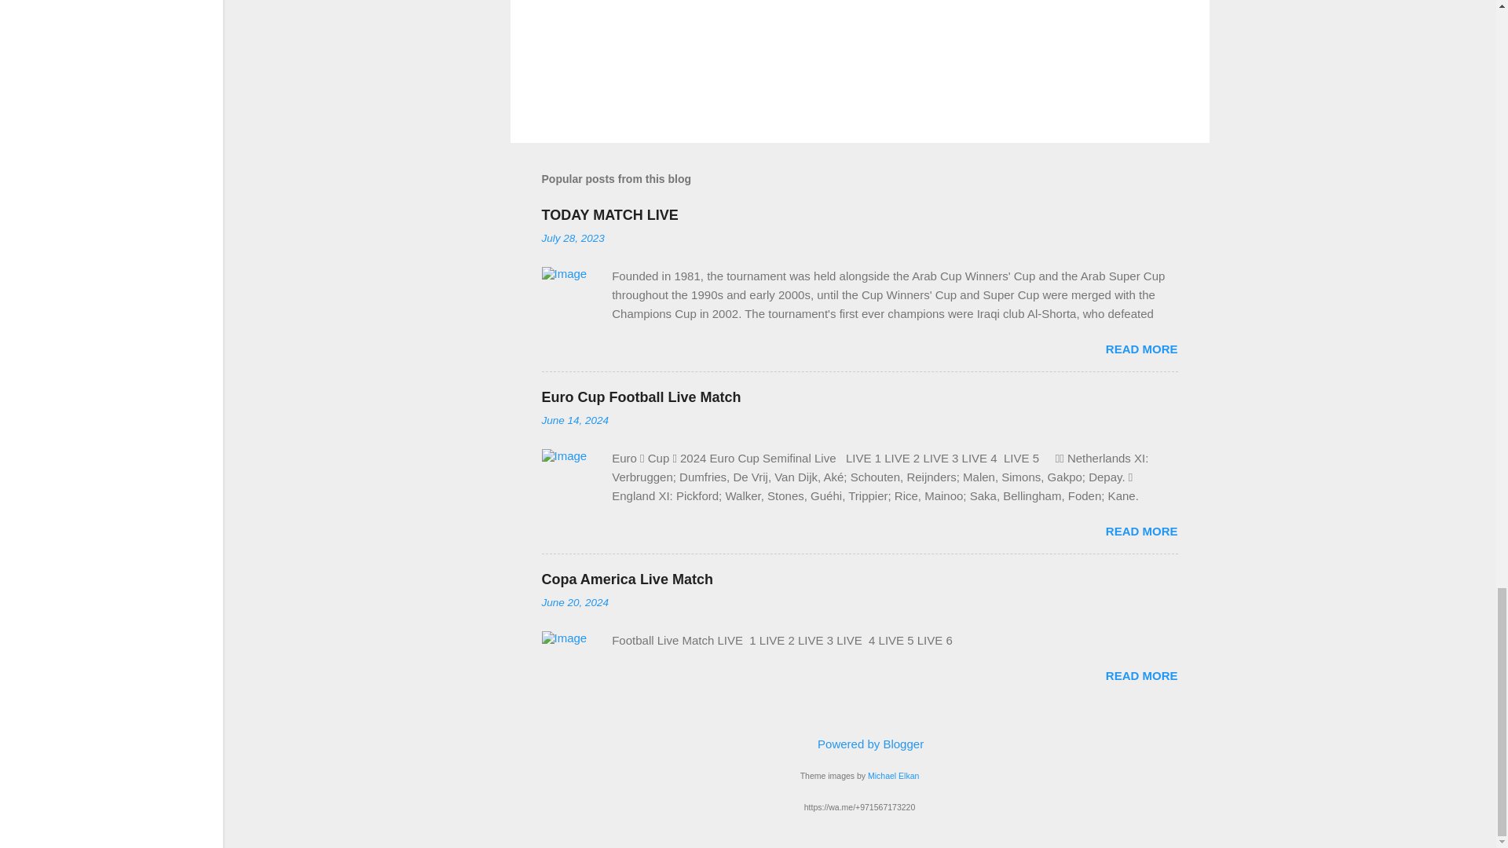  Describe the element at coordinates (575, 603) in the screenshot. I see `June 20, 2024` at that location.